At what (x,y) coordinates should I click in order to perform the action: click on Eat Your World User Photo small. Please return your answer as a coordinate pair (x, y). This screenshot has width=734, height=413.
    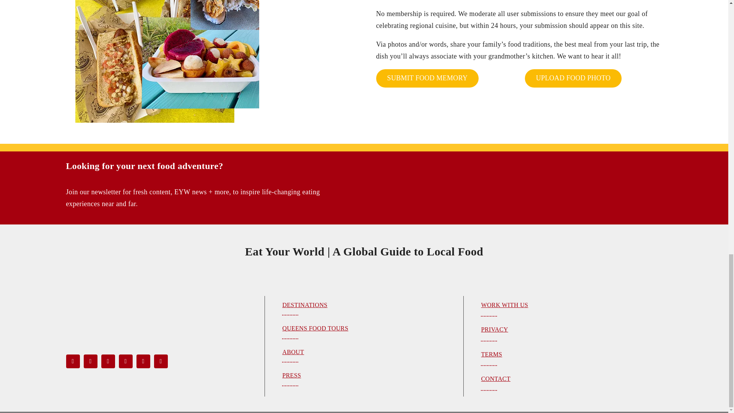
    Looking at the image, I should click on (167, 61).